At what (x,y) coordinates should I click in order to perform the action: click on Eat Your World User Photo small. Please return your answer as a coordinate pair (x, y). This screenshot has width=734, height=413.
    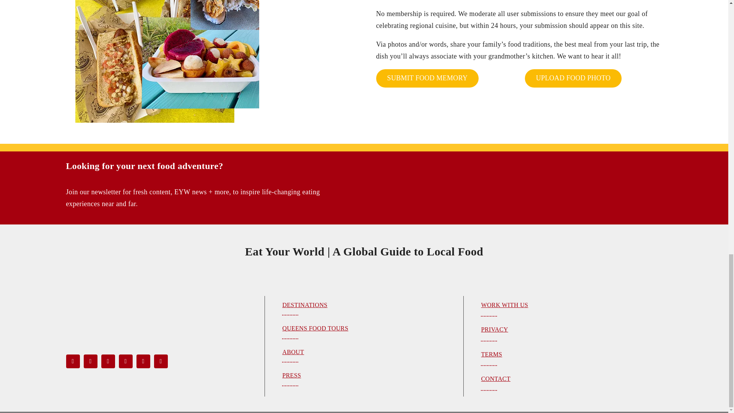
    Looking at the image, I should click on (167, 61).